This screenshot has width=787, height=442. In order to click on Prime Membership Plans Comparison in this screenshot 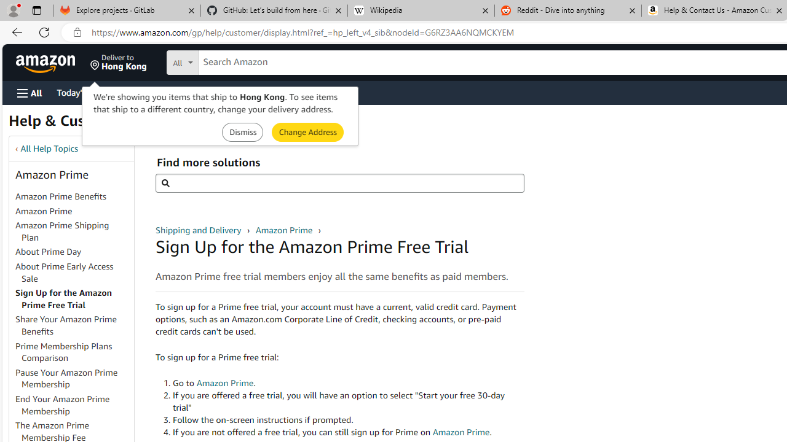, I will do `click(74, 352)`.